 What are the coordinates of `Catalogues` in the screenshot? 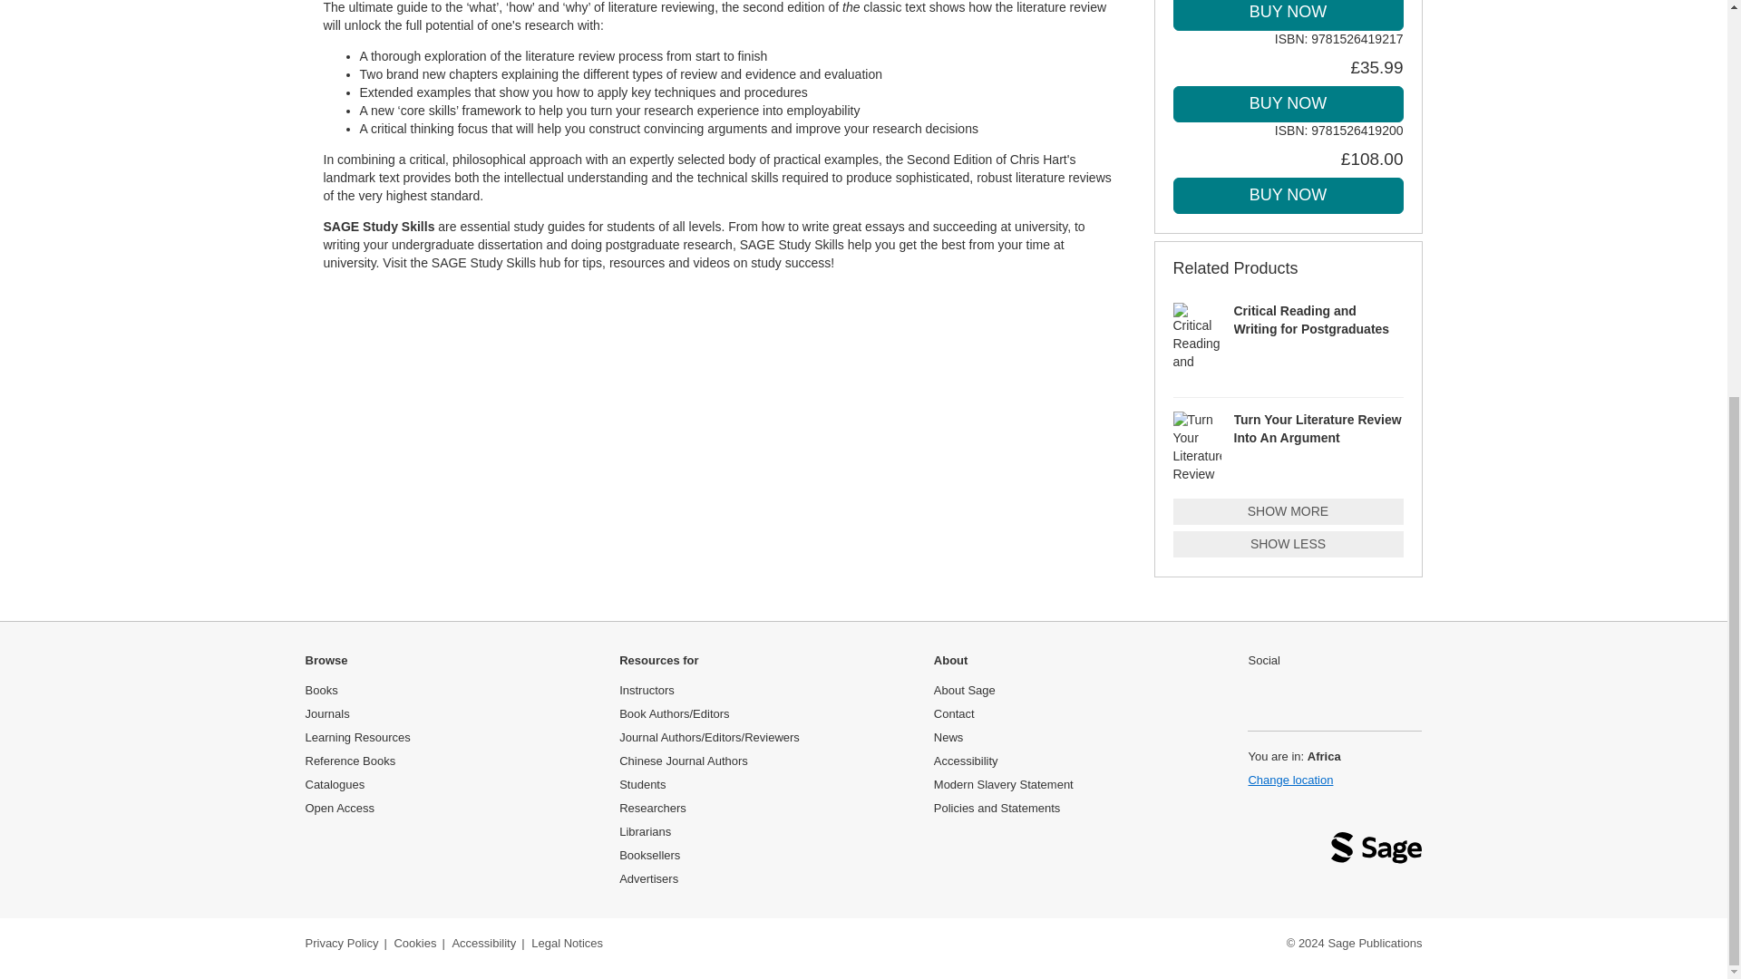 It's located at (334, 783).